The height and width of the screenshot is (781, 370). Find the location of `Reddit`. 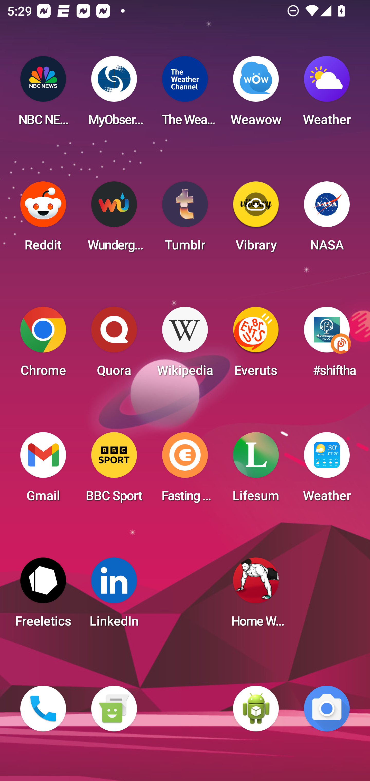

Reddit is located at coordinates (43, 219).